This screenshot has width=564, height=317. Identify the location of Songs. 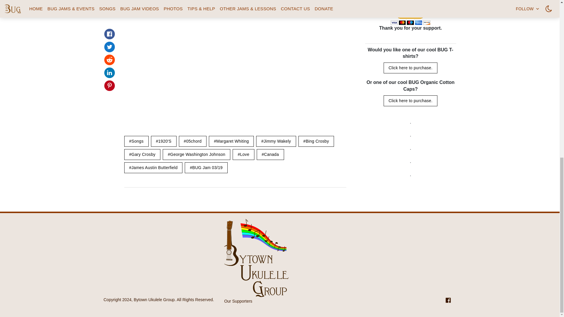
(136, 141).